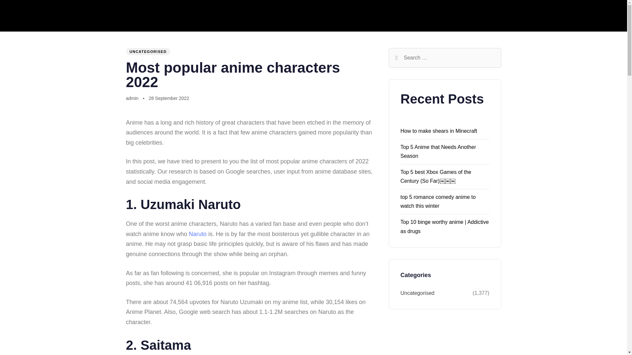 This screenshot has width=632, height=355. Describe the element at coordinates (438, 131) in the screenshot. I see `How to make shears in Minecraft` at that location.